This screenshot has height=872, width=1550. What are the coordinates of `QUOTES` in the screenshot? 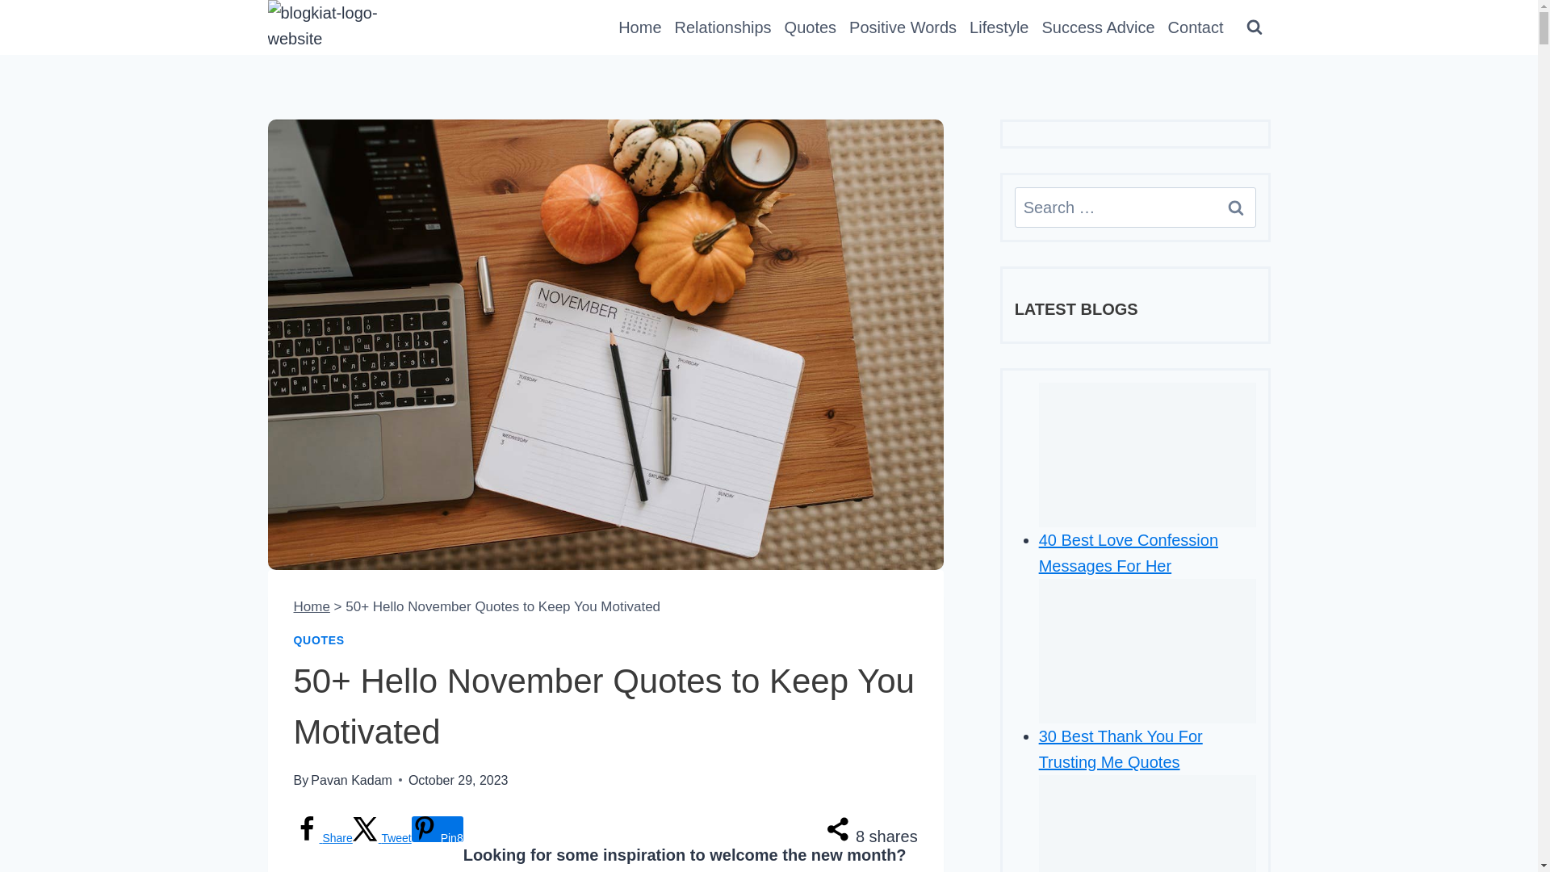 It's located at (319, 640).